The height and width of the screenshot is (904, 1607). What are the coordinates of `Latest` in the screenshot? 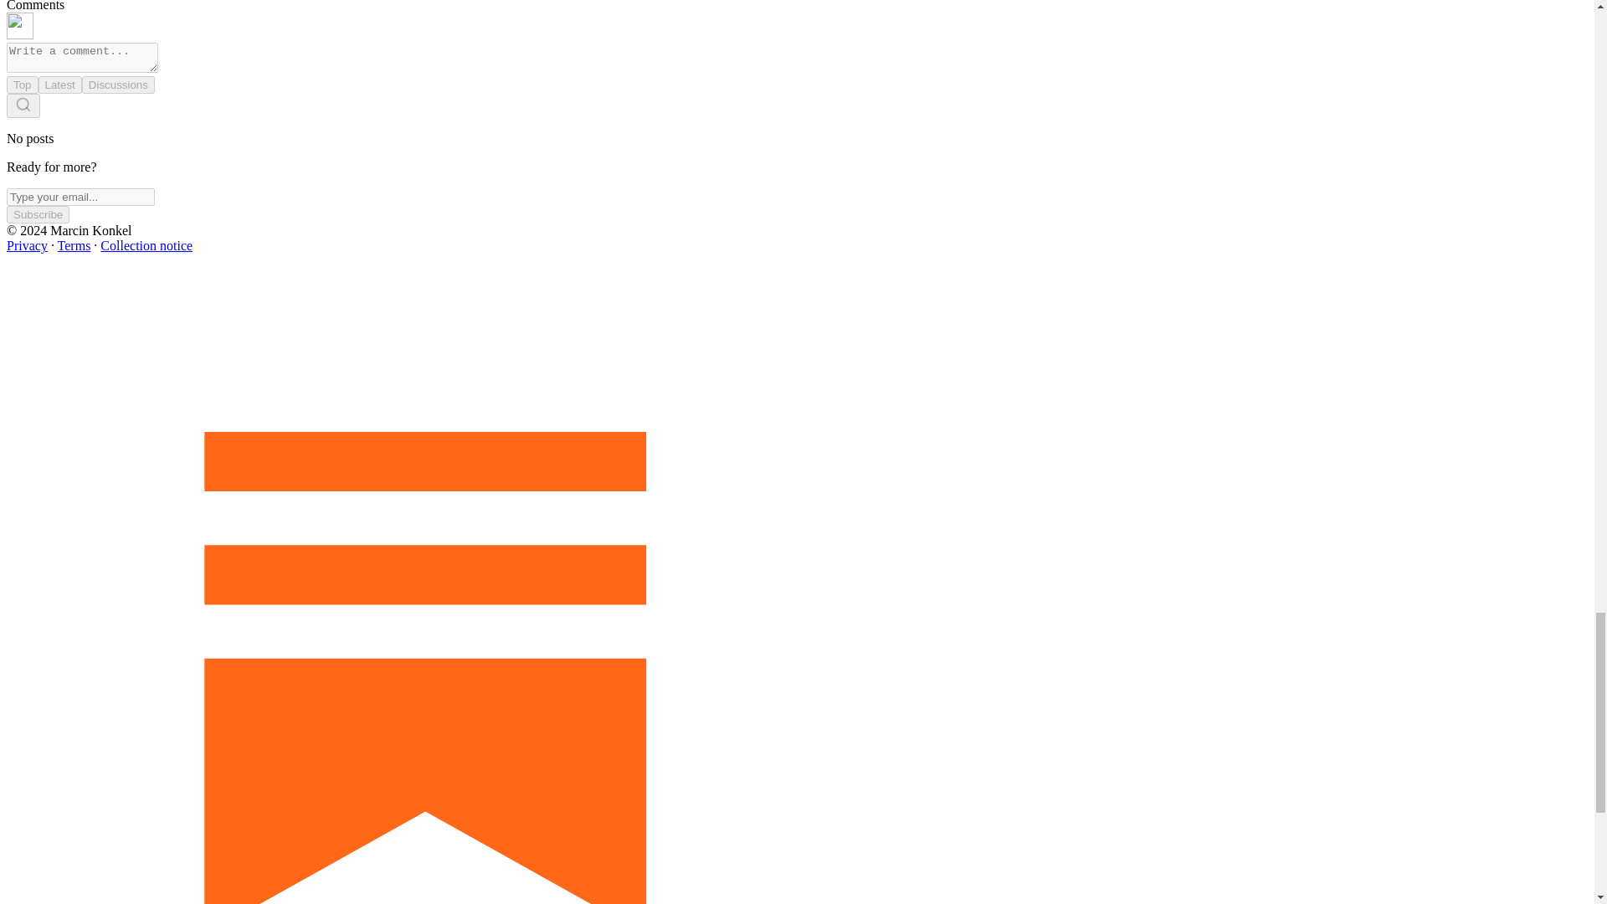 It's located at (60, 85).